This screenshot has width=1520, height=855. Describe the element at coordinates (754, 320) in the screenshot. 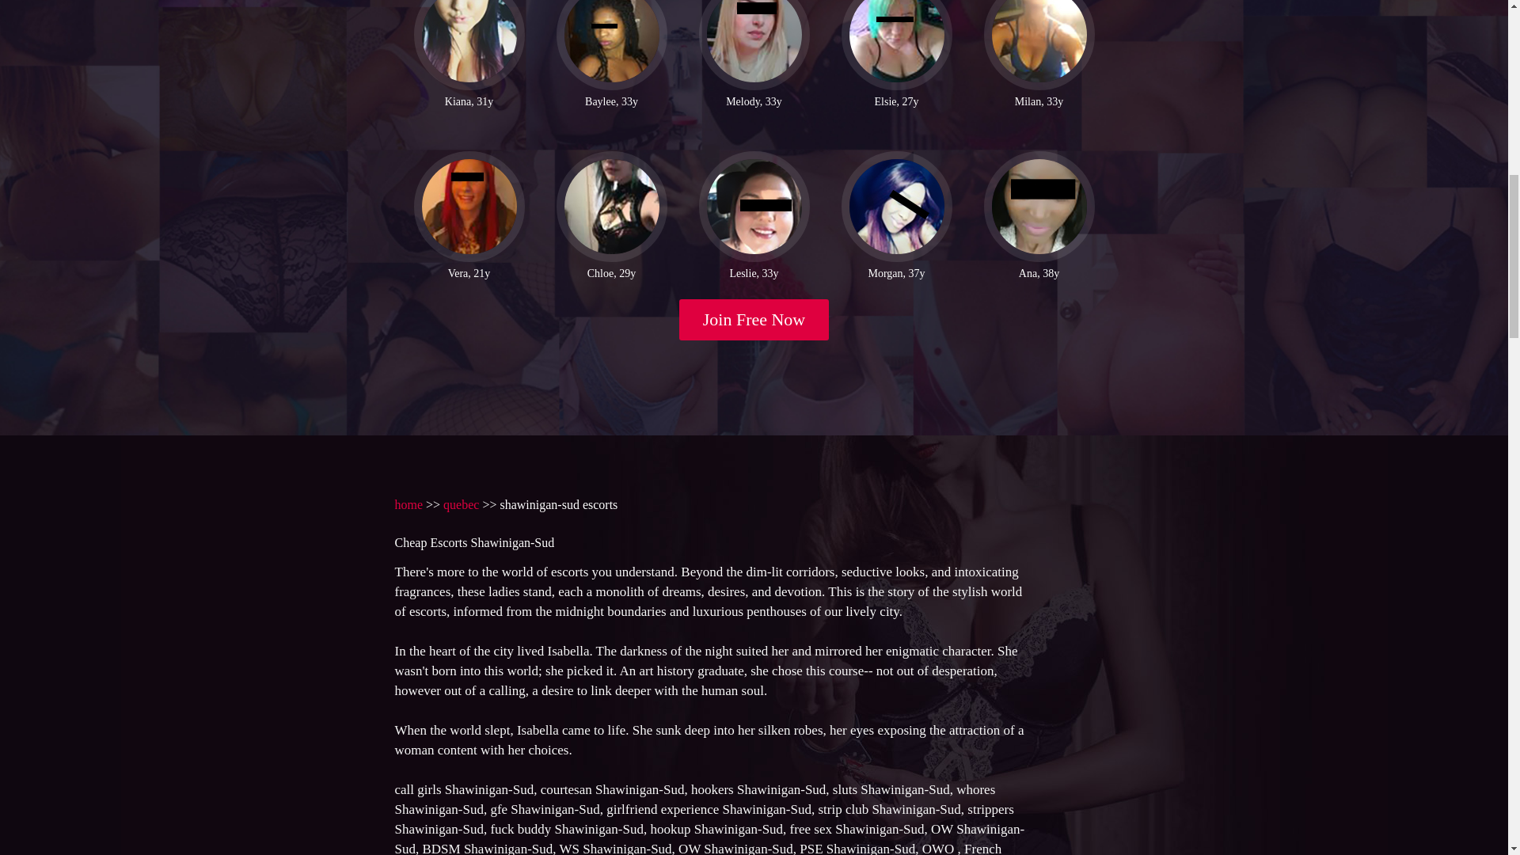

I see `Join Free Now` at that location.